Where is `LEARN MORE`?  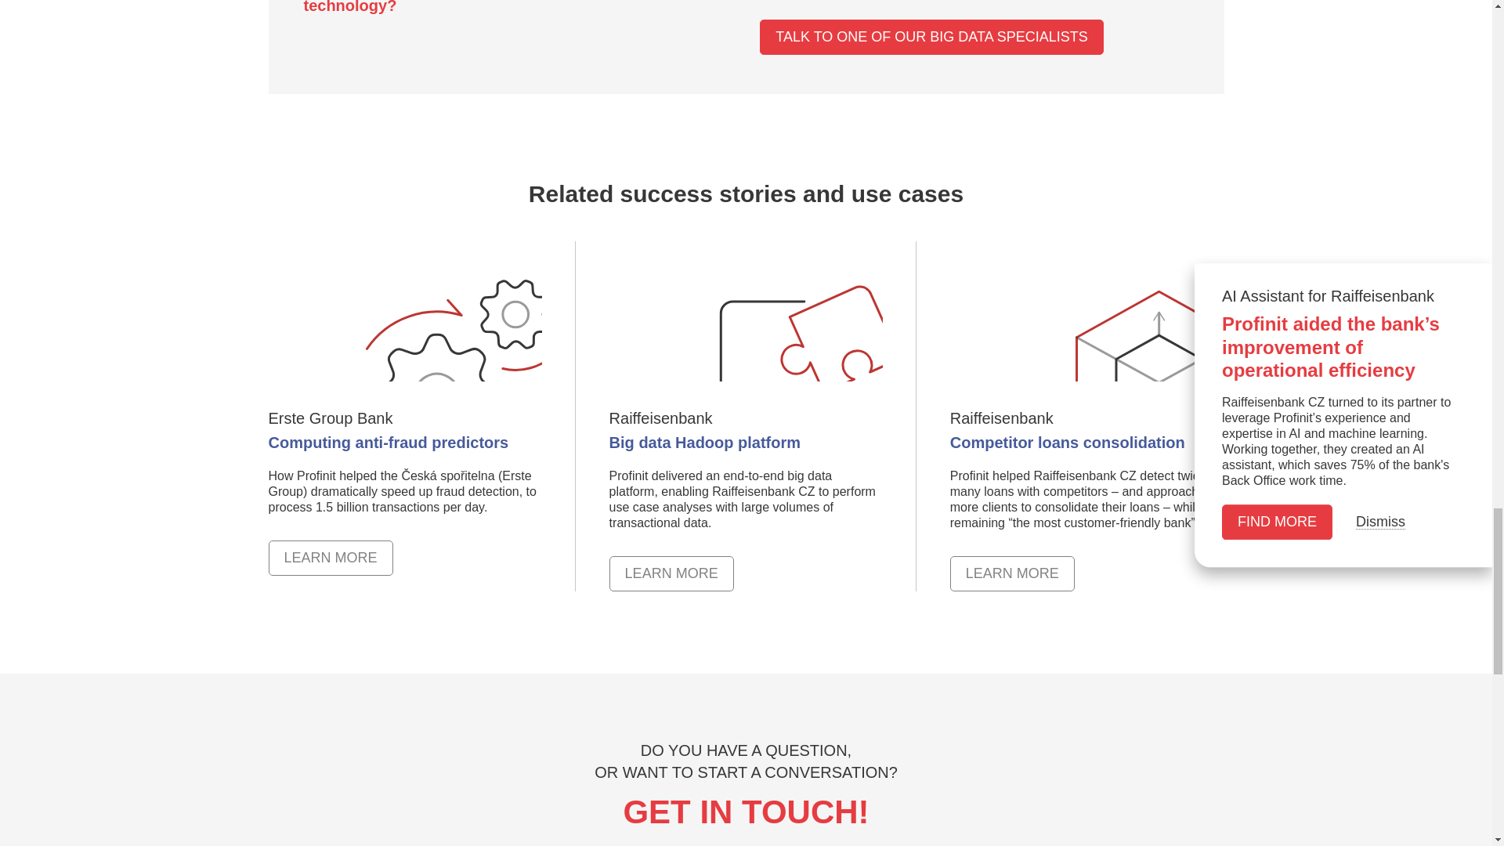
LEARN MORE is located at coordinates (330, 558).